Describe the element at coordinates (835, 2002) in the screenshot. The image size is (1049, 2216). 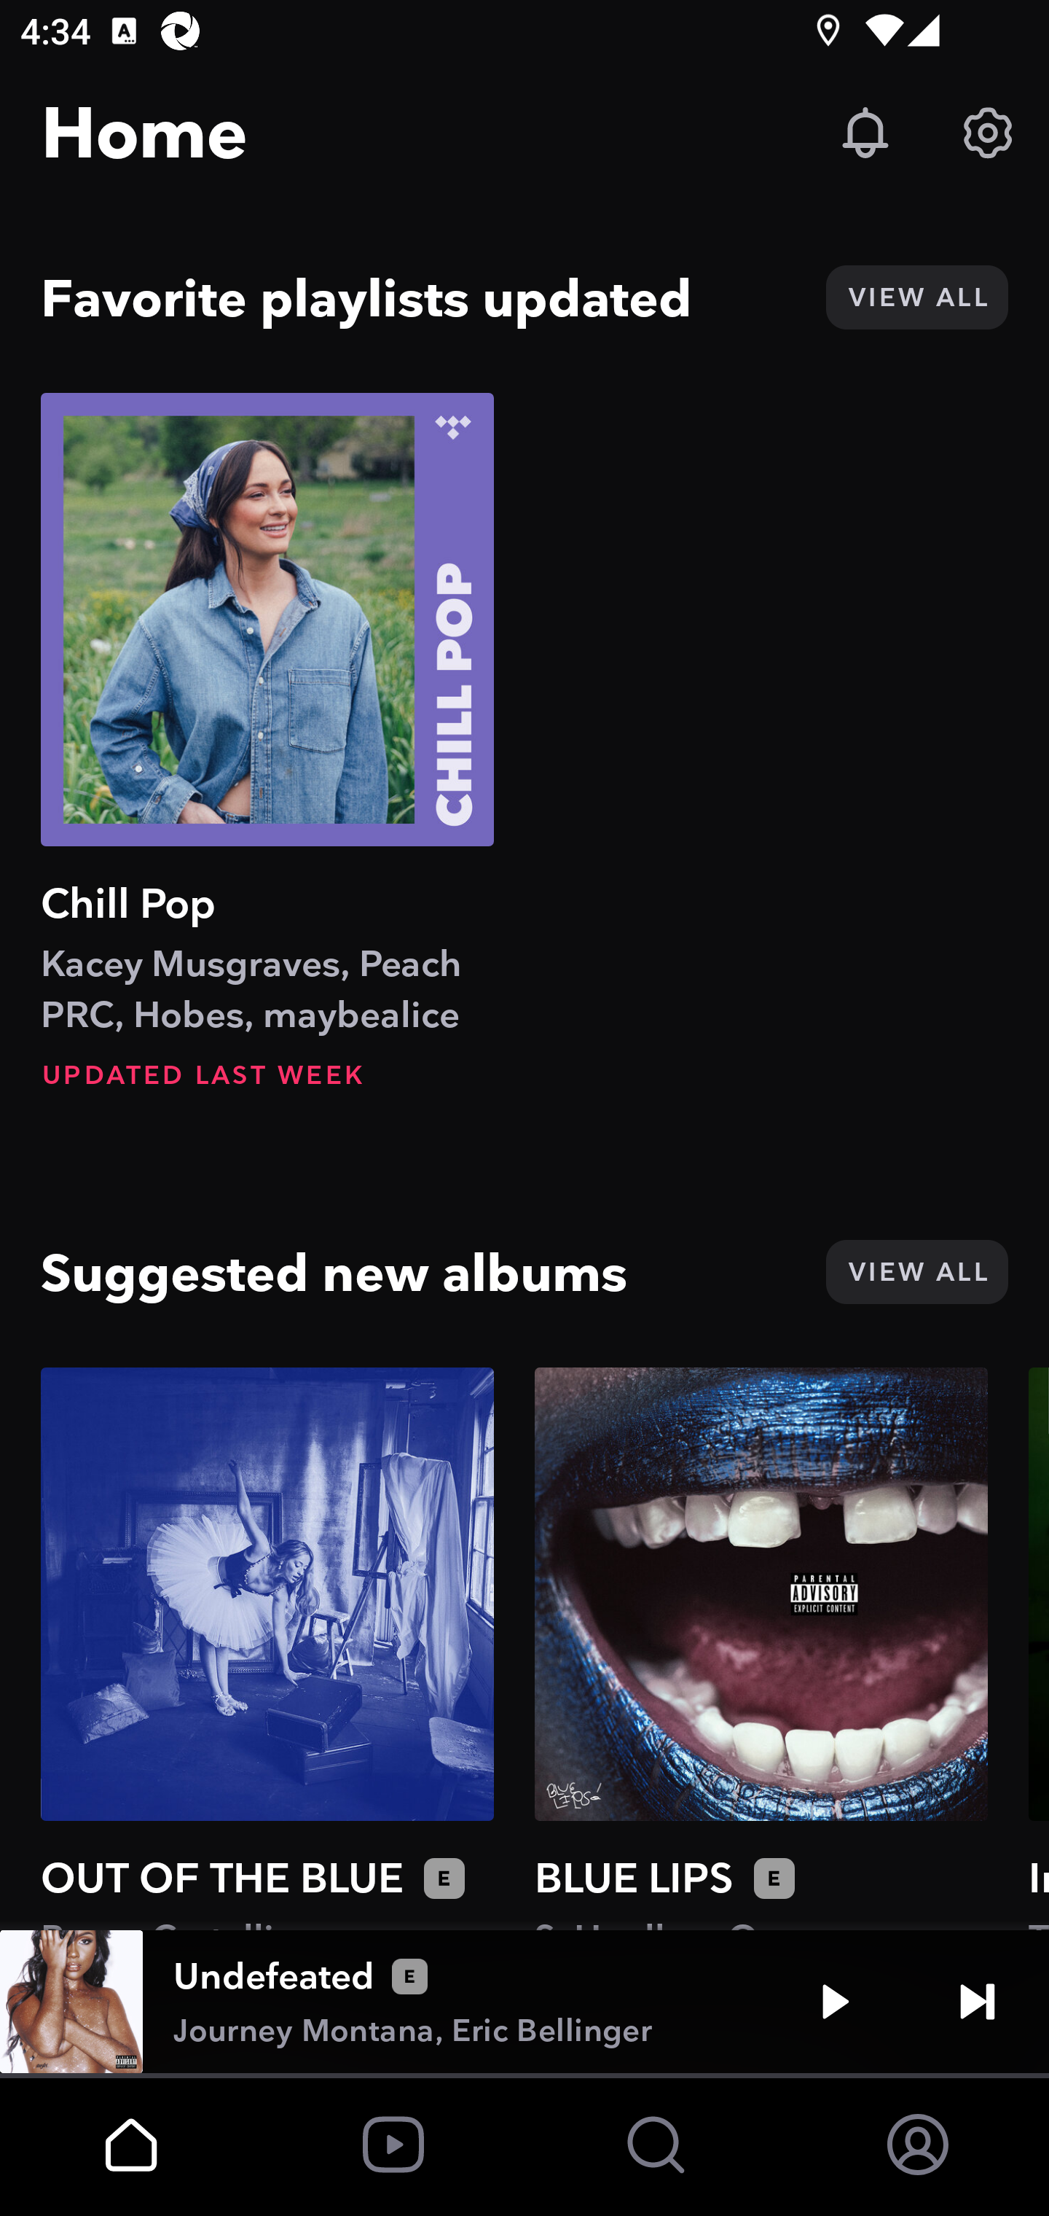
I see `Play` at that location.